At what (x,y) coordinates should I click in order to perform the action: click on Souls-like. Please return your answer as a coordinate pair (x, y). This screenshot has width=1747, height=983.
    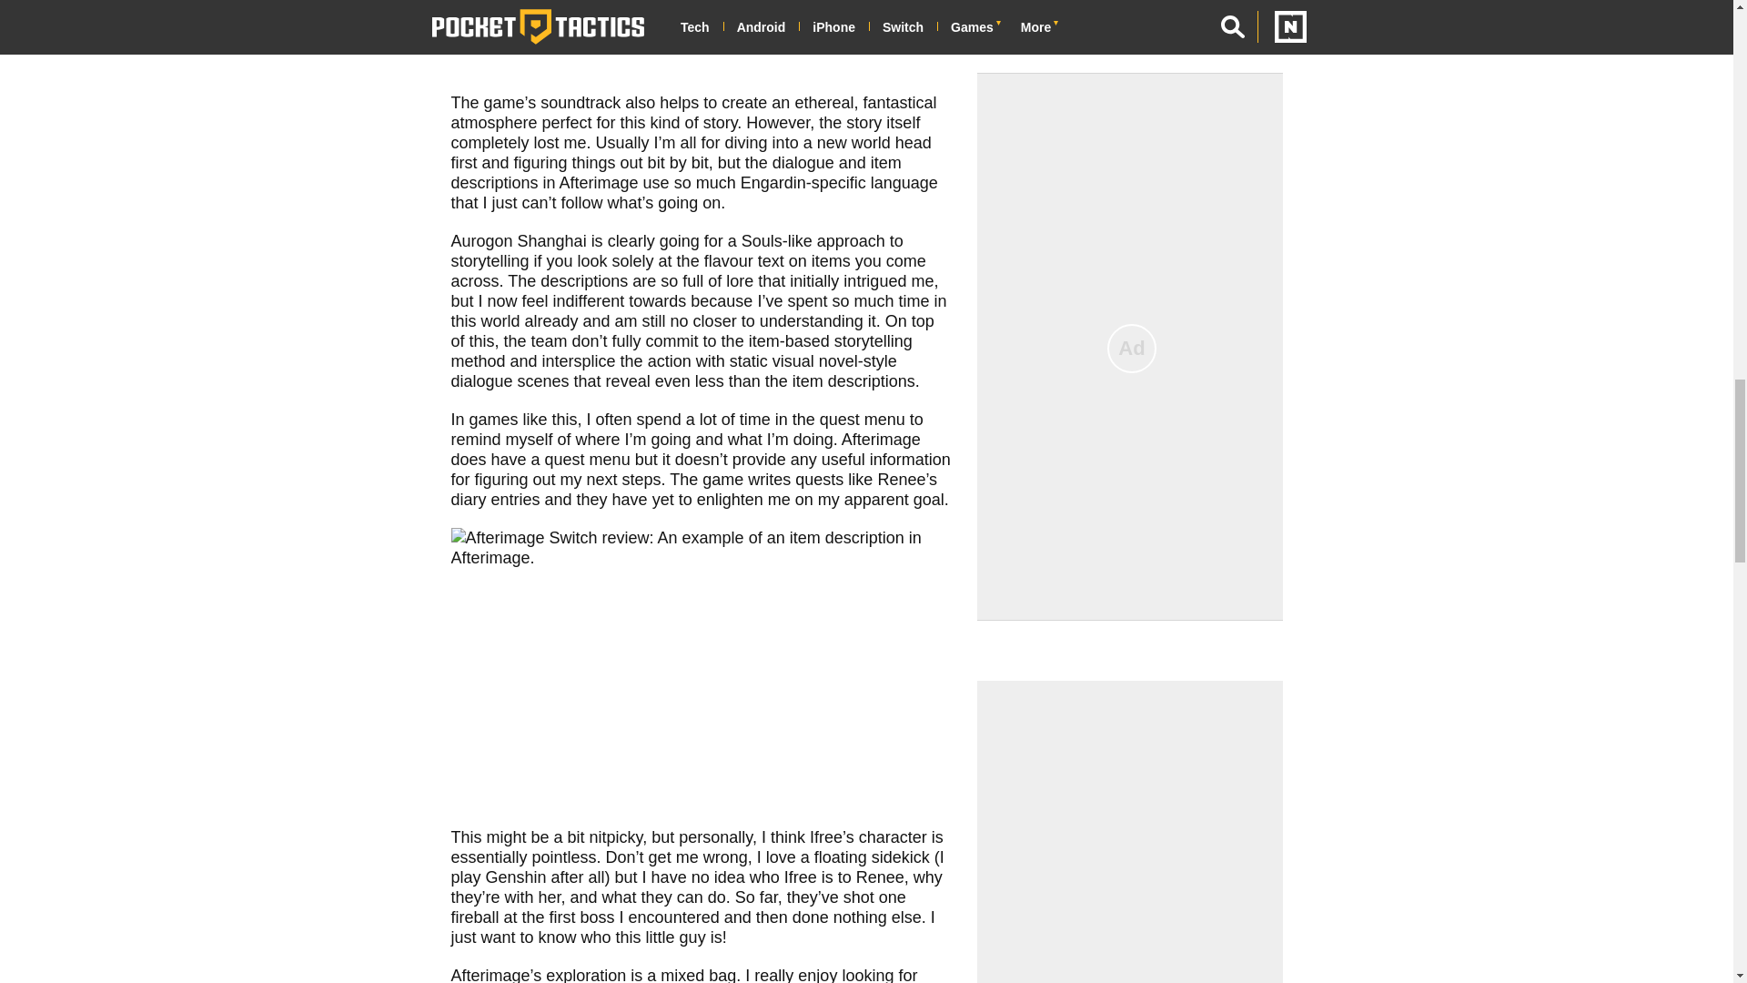
    Looking at the image, I should click on (776, 240).